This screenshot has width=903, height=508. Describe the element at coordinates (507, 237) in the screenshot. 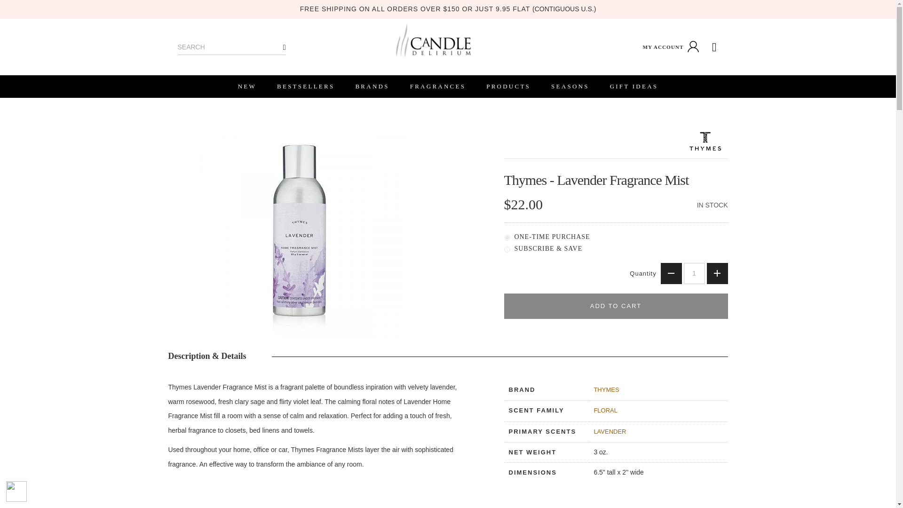

I see `0` at that location.